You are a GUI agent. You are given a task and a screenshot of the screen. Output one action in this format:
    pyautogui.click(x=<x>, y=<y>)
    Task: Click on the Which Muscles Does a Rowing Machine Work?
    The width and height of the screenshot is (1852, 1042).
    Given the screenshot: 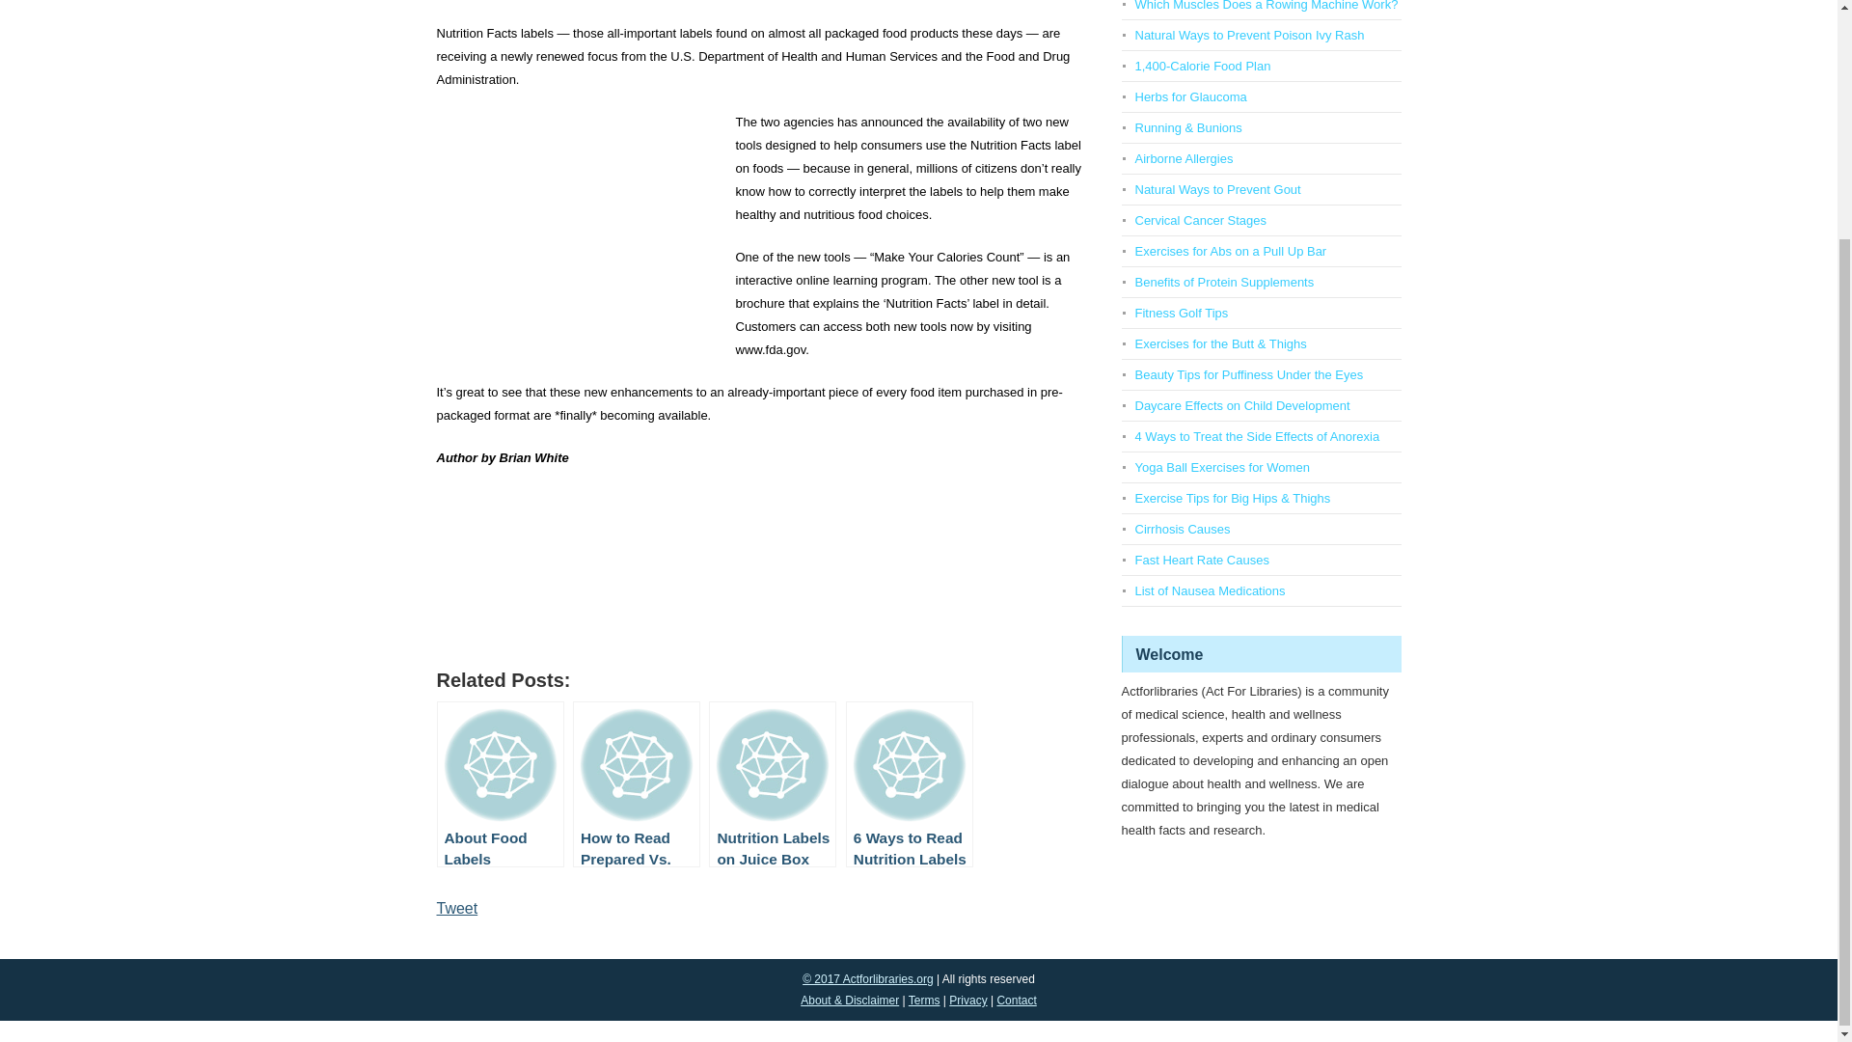 What is the action you would take?
    pyautogui.click(x=1266, y=6)
    